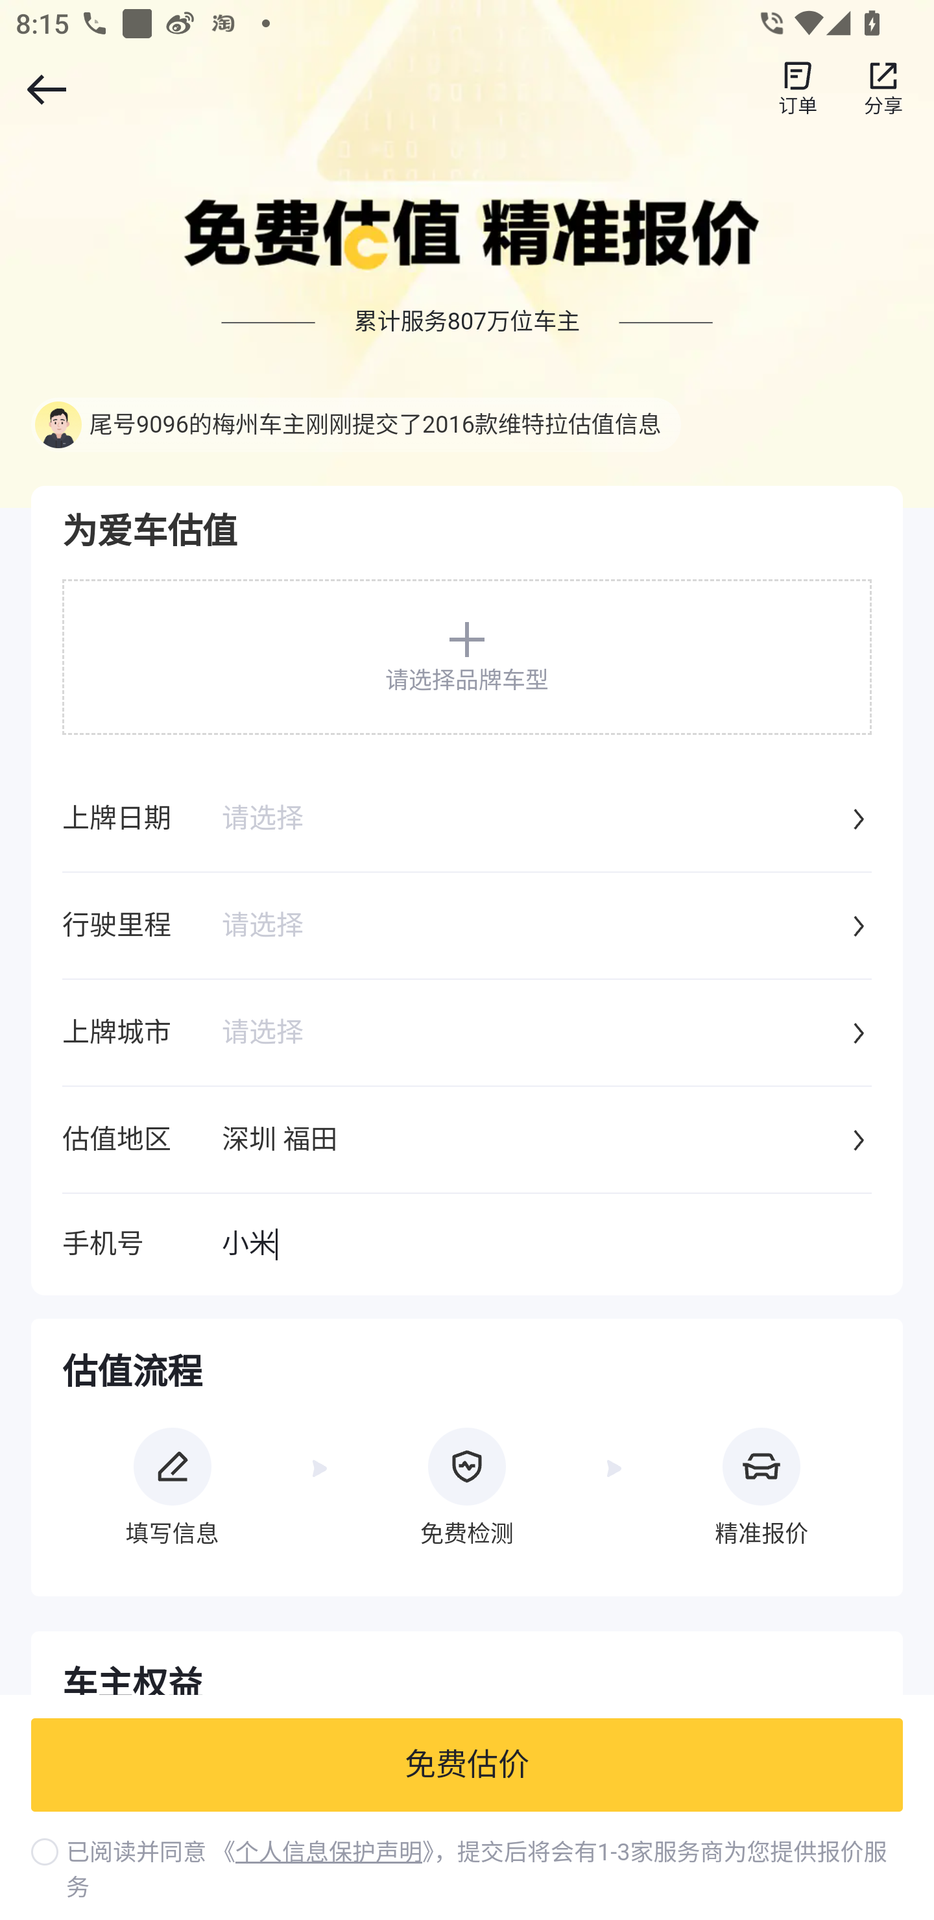 The width and height of the screenshot is (934, 1920). I want to click on 订单, so click(798, 89).